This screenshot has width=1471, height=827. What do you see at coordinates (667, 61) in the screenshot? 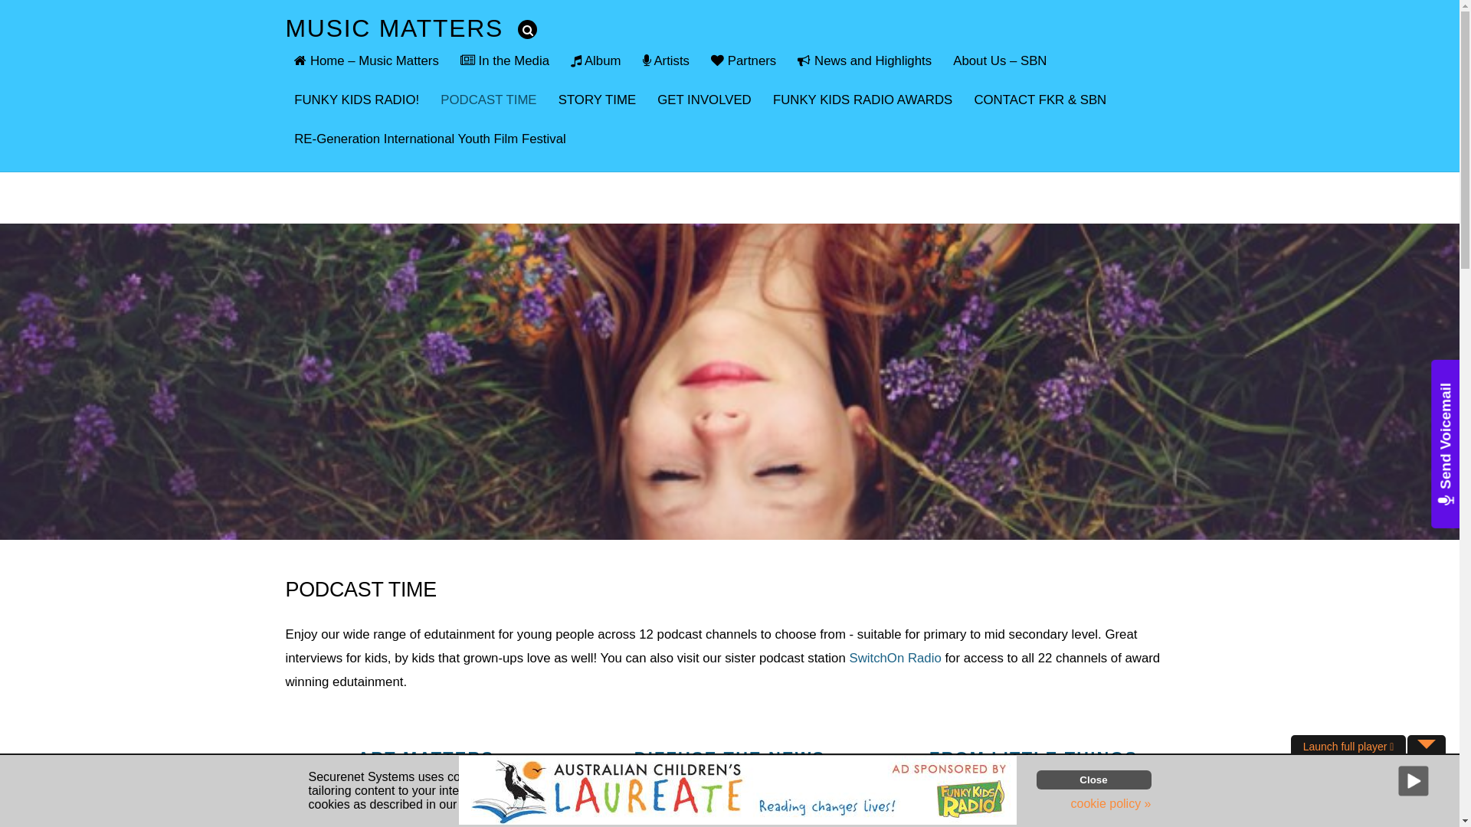
I see `Artists` at bounding box center [667, 61].